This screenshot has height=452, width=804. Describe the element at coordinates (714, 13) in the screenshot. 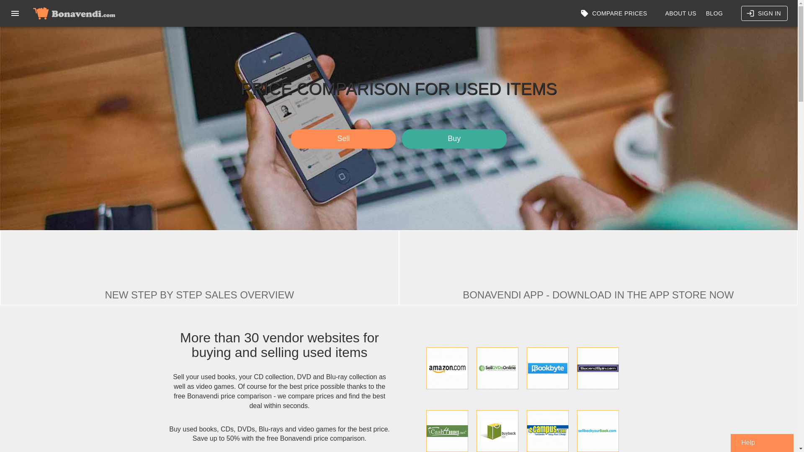

I see `BLOG` at that location.